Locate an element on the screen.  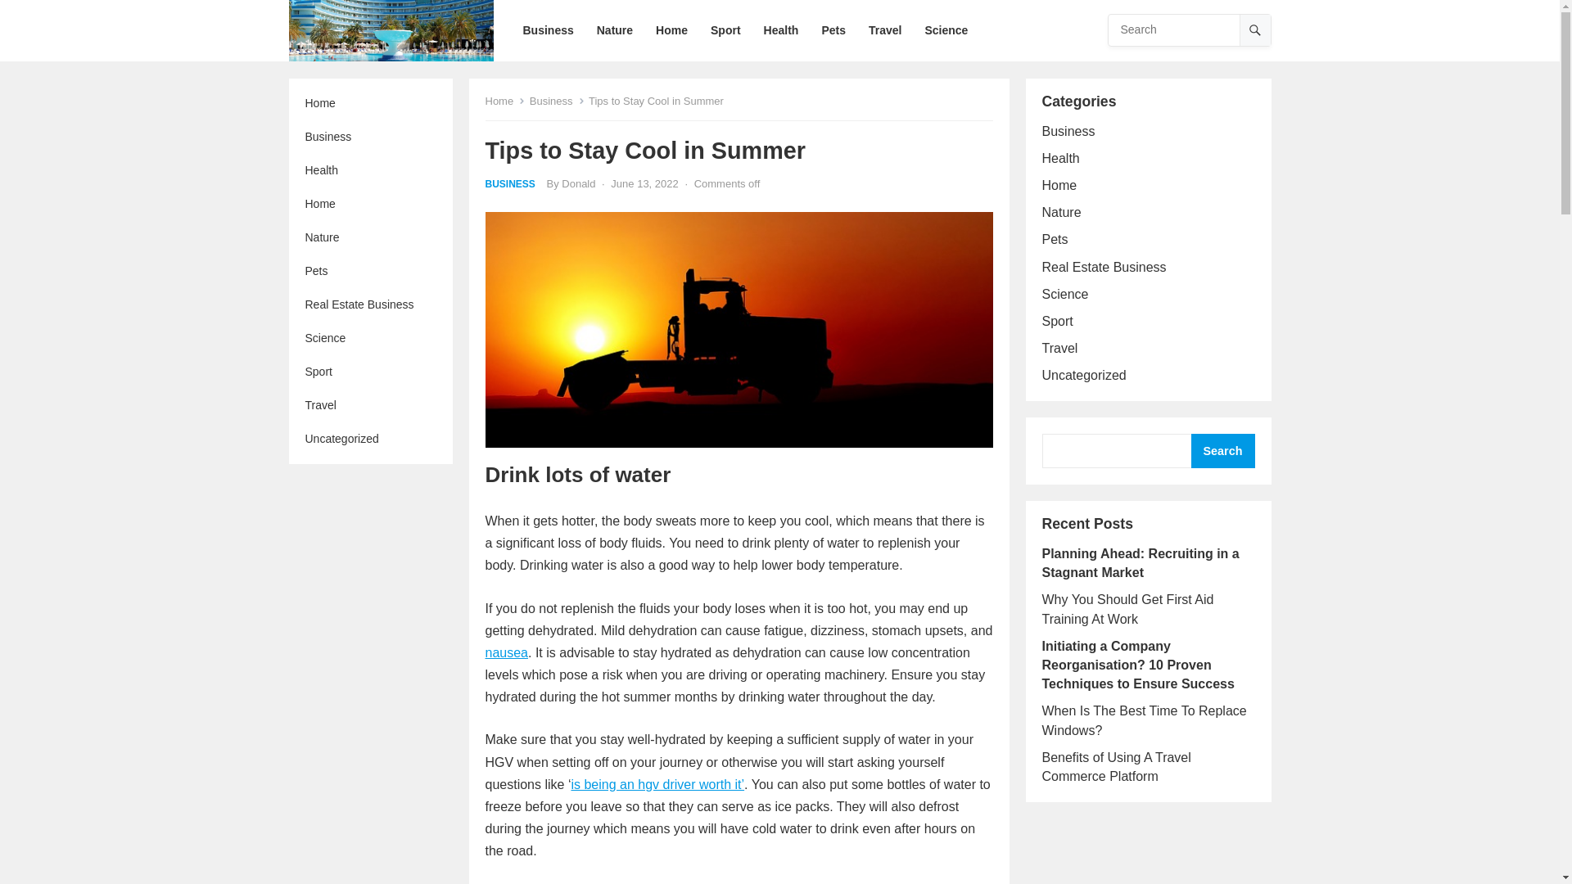
Real Estate Business is located at coordinates (370, 304).